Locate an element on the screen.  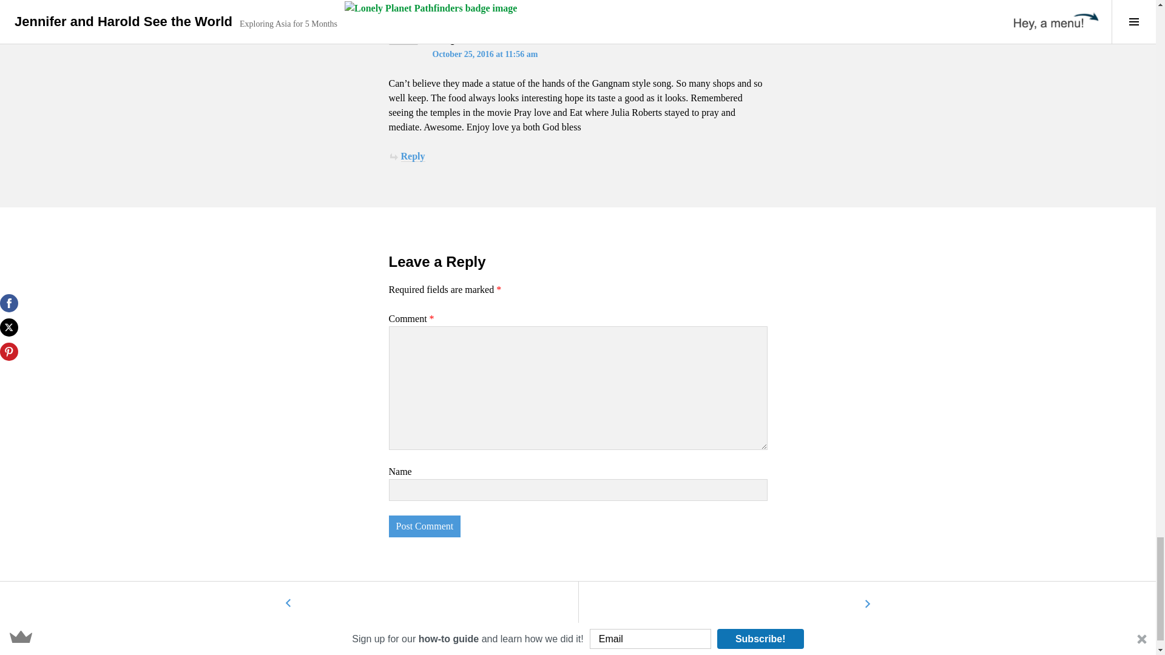
Reply is located at coordinates (413, 1).